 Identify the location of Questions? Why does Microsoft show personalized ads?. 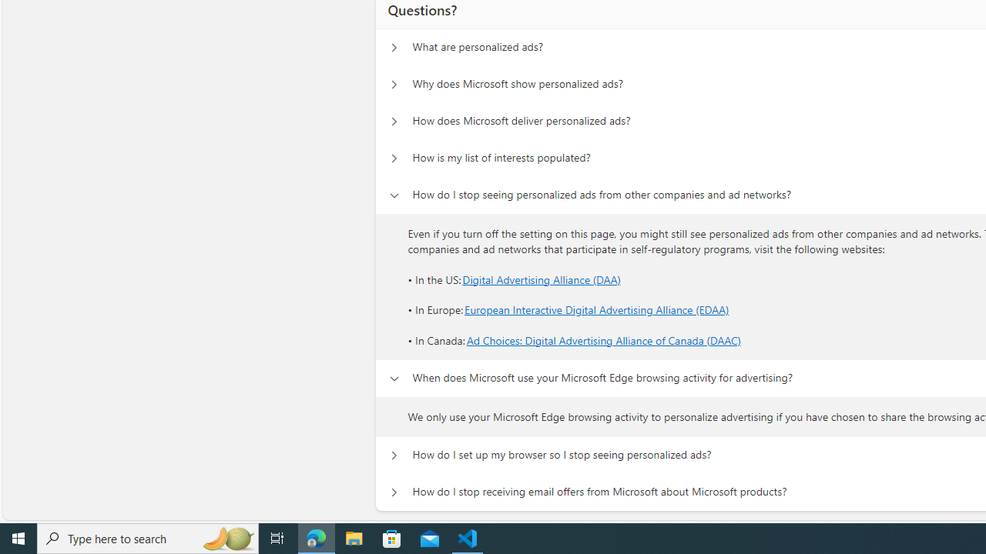
(394, 85).